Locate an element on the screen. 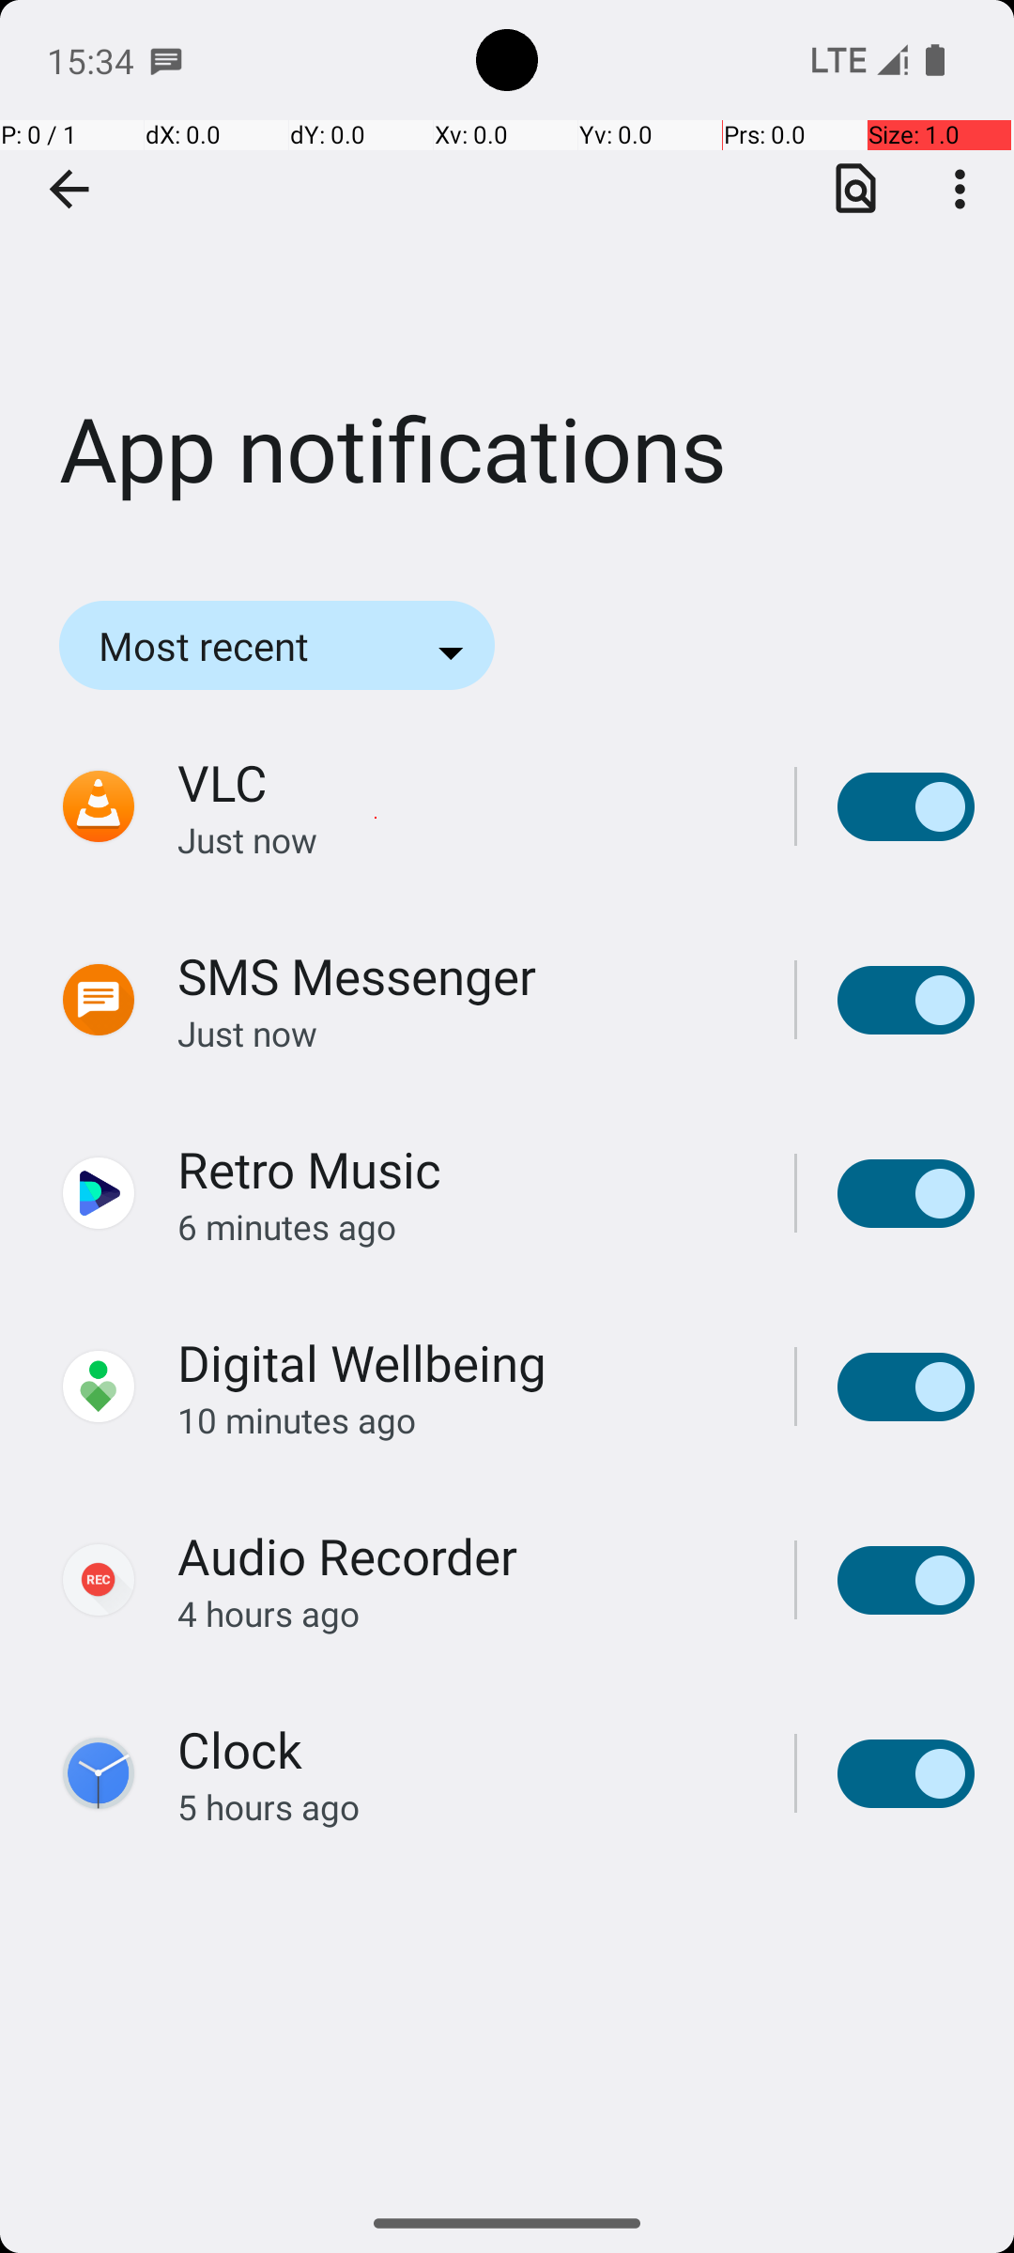 The width and height of the screenshot is (1014, 2253). 5 hours ago is located at coordinates (466, 1806).